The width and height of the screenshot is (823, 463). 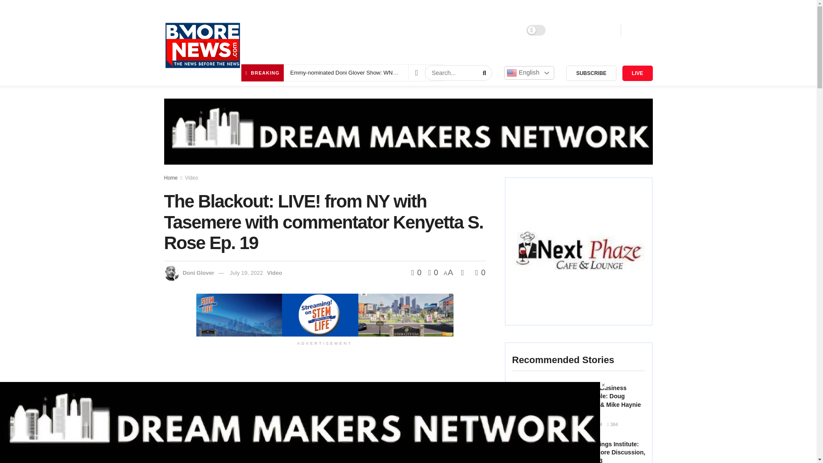 I want to click on Login, so click(x=568, y=30).